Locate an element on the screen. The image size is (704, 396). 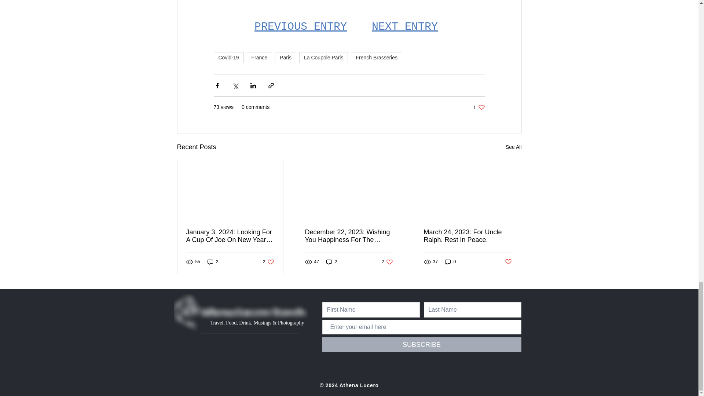
France is located at coordinates (387, 262).